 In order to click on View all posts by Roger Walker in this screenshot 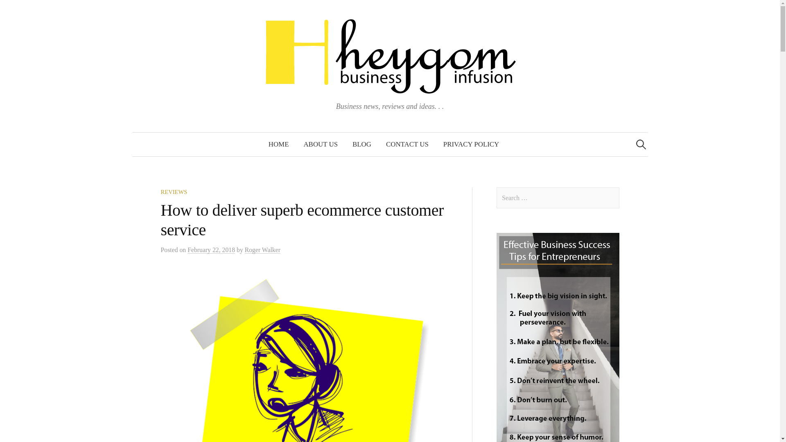, I will do `click(262, 250)`.